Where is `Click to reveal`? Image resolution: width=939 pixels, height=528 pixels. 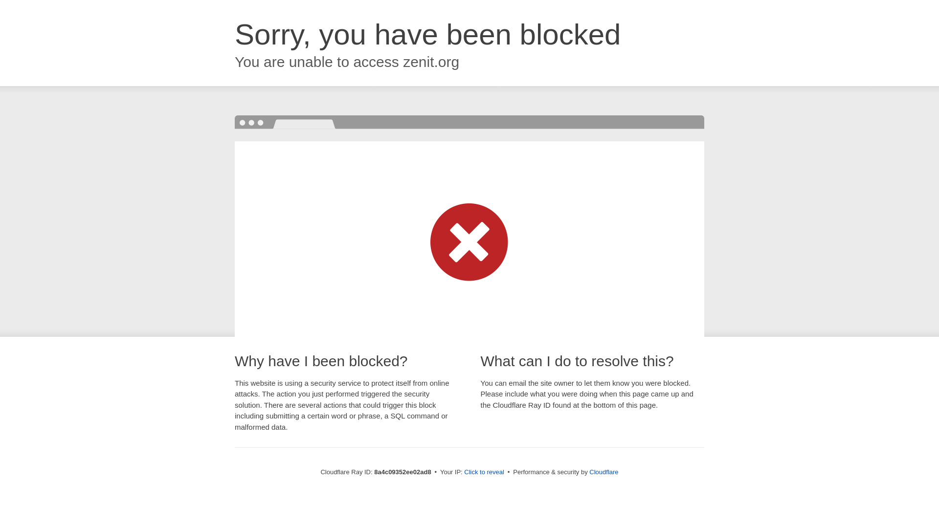
Click to reveal is located at coordinates (484, 472).